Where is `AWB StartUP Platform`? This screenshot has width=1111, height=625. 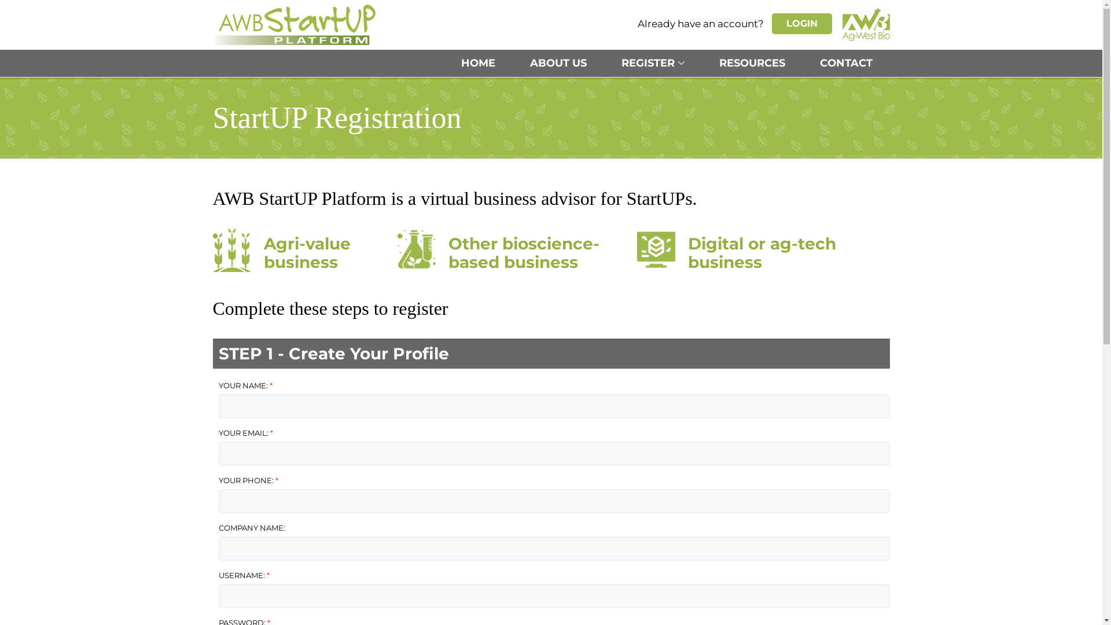 AWB StartUP Platform is located at coordinates (294, 24).